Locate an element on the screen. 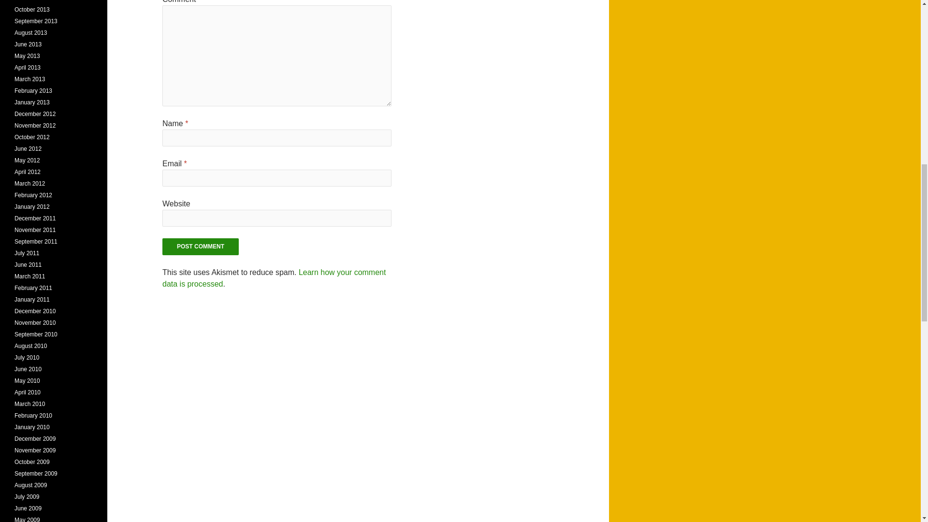  Learn how your comment data is processed is located at coordinates (274, 278).